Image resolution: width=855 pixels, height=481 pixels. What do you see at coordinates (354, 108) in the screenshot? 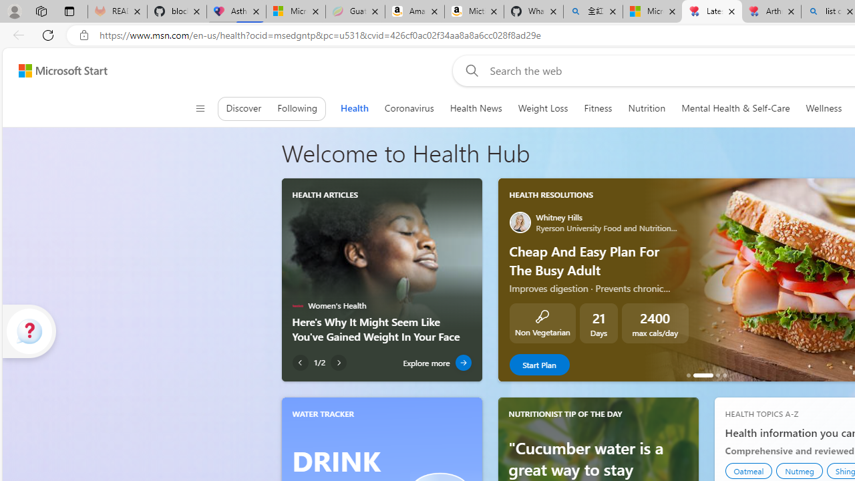
I see `Health` at bounding box center [354, 108].